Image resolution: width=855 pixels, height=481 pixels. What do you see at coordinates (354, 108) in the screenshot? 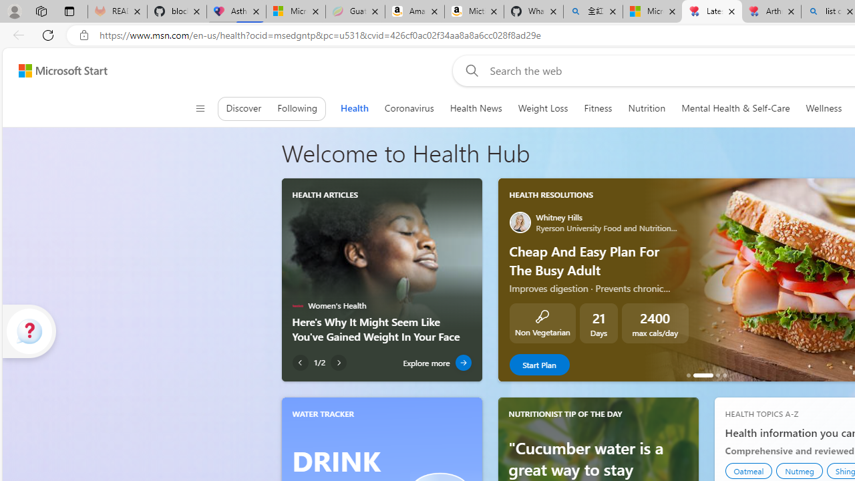
I see `Health` at bounding box center [354, 108].